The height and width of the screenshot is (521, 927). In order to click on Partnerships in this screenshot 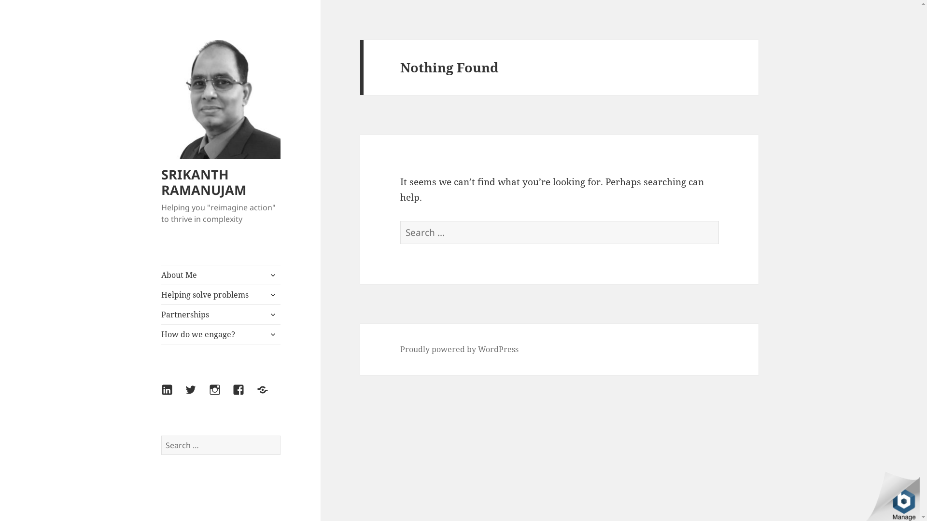, I will do `click(221, 315)`.